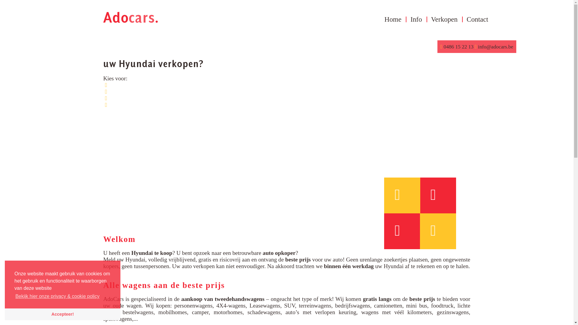 This screenshot has height=325, width=578. Describe the element at coordinates (416, 19) in the screenshot. I see `Info` at that location.